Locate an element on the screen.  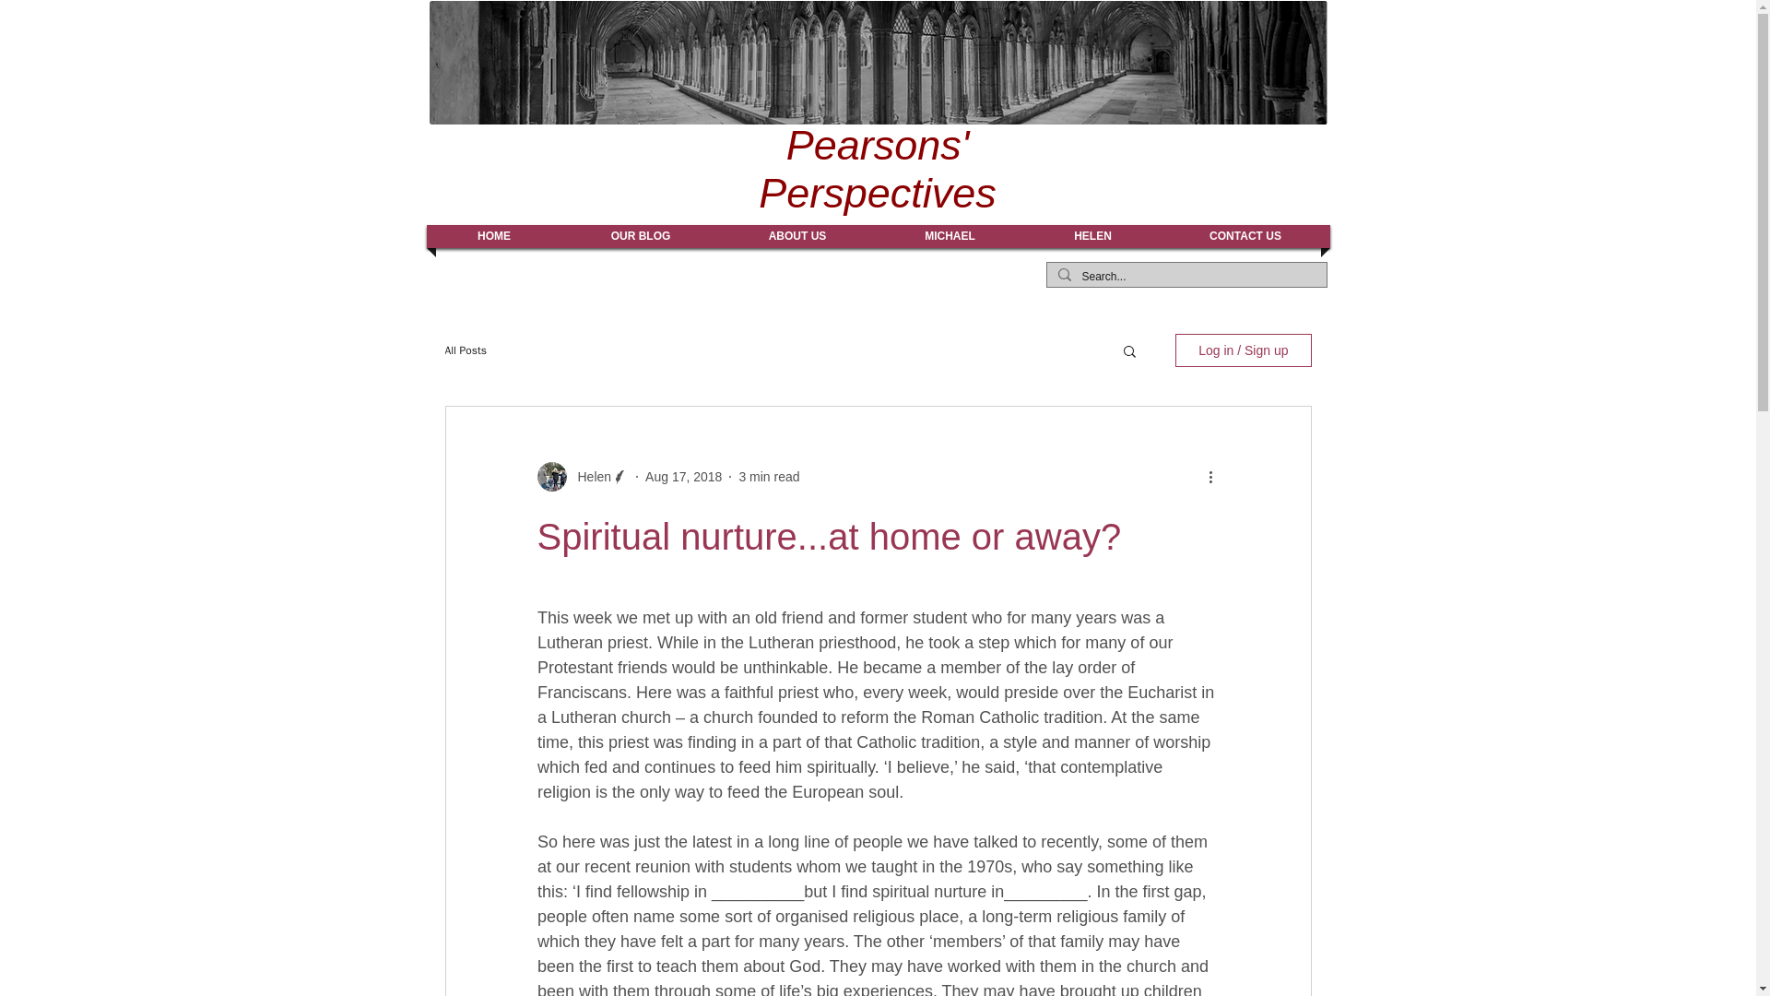
All Posts is located at coordinates (465, 350).